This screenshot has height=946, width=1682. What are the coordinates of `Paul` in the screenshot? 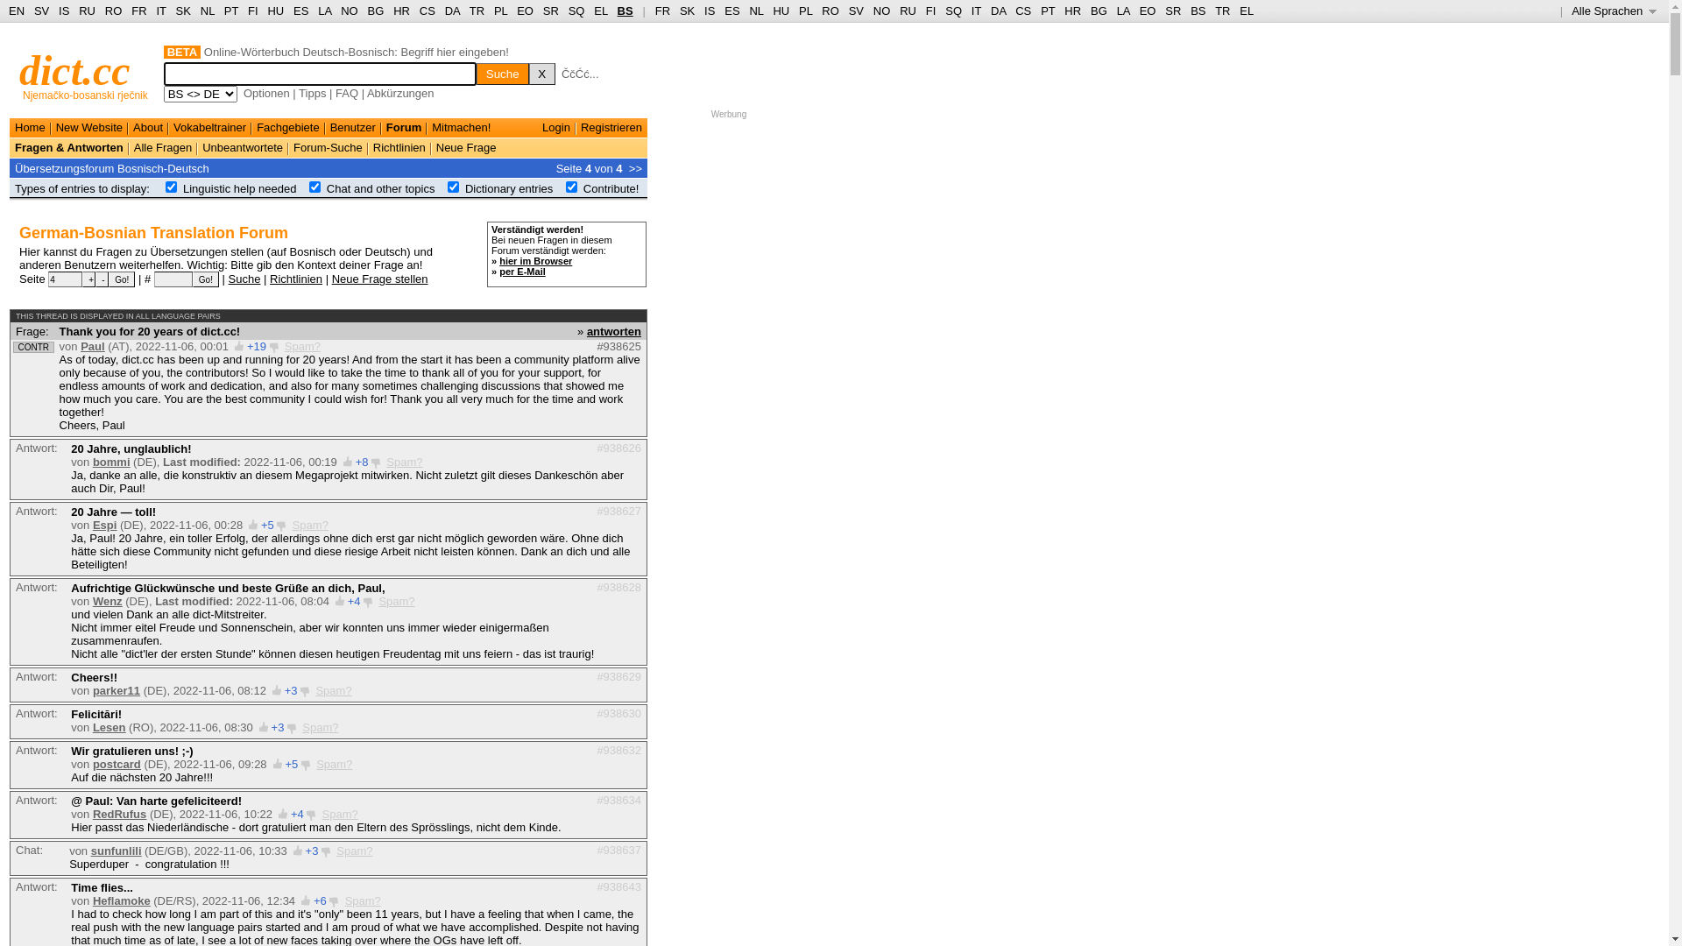 It's located at (93, 347).